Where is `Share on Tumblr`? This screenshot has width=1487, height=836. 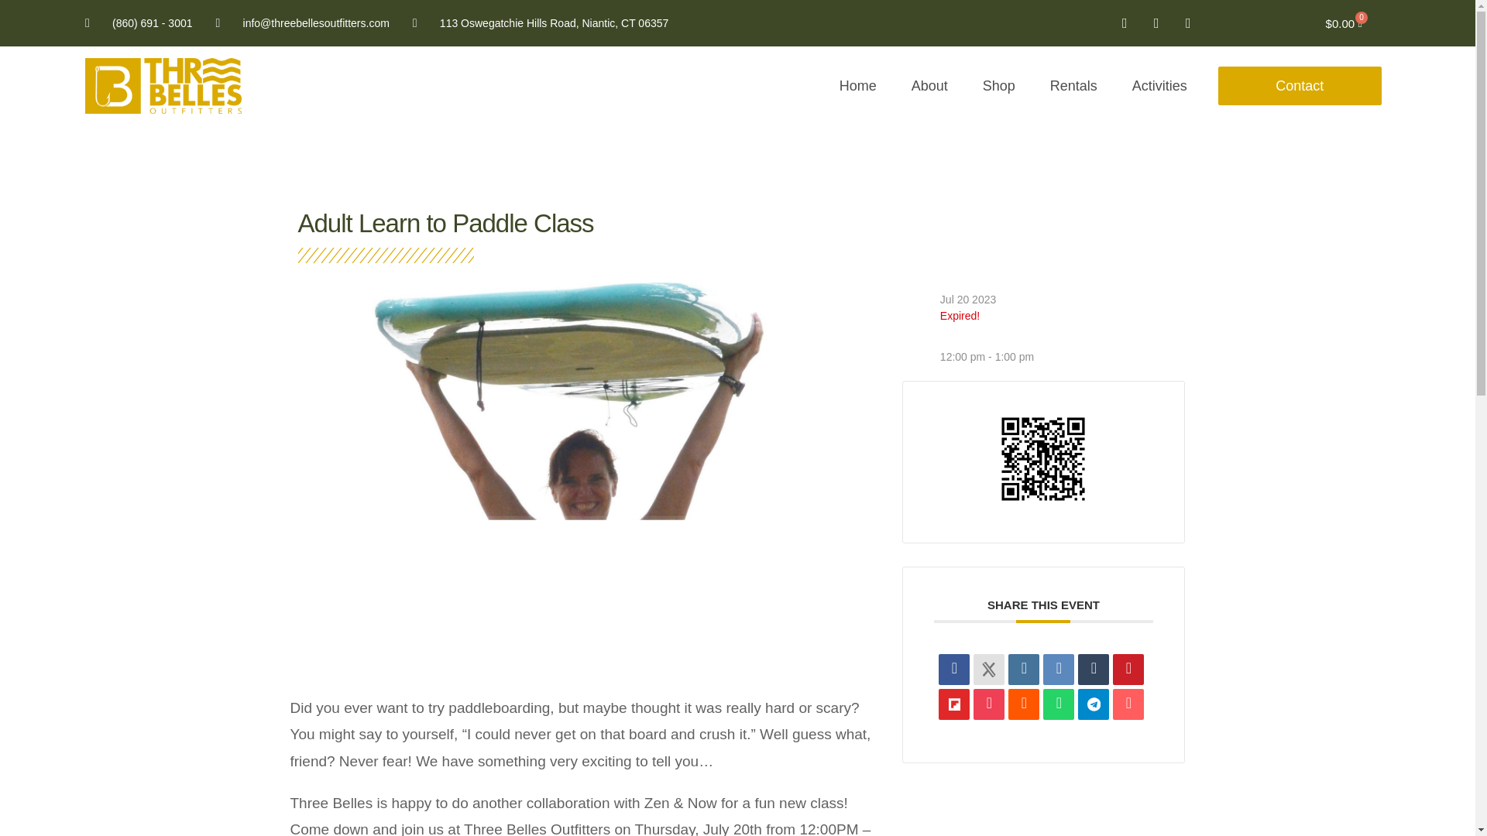
Share on Tumblr is located at coordinates (1094, 669).